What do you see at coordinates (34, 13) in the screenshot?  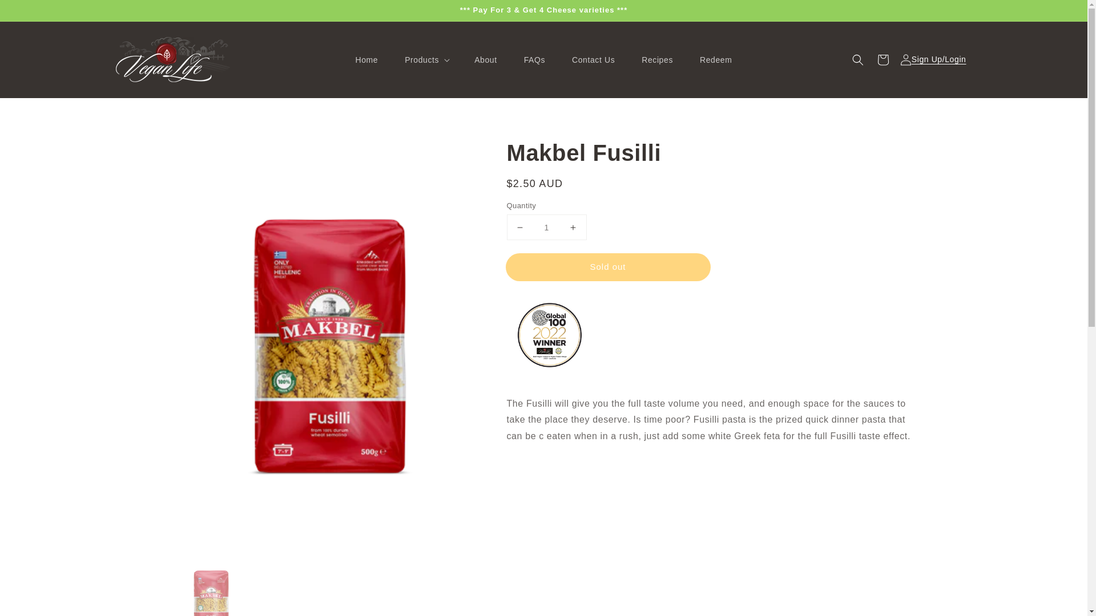 I see `Skip to content` at bounding box center [34, 13].